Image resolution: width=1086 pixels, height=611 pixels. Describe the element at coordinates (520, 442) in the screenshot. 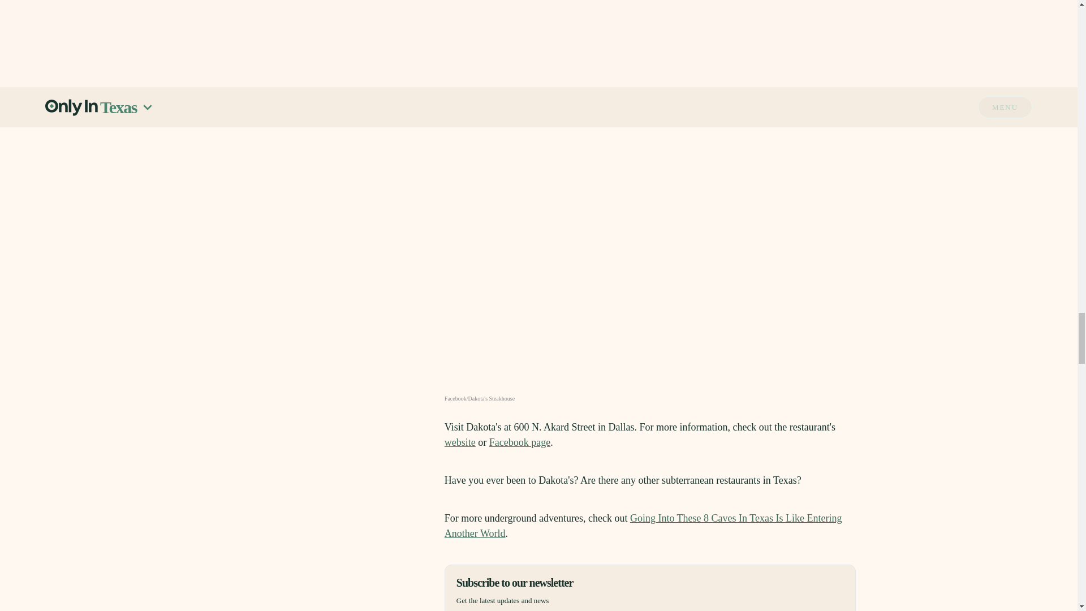

I see `Facebook page` at that location.